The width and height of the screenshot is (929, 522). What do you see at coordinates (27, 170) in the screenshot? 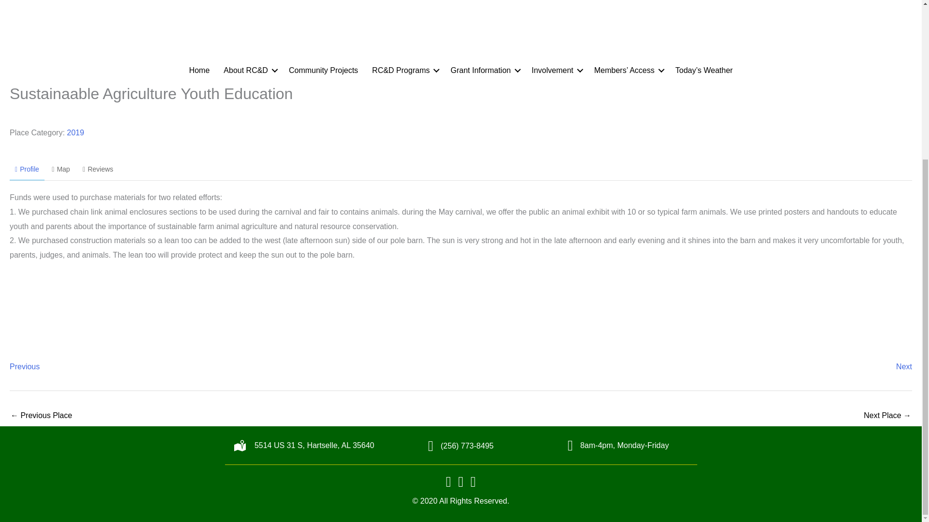
I see `Profile` at bounding box center [27, 170].